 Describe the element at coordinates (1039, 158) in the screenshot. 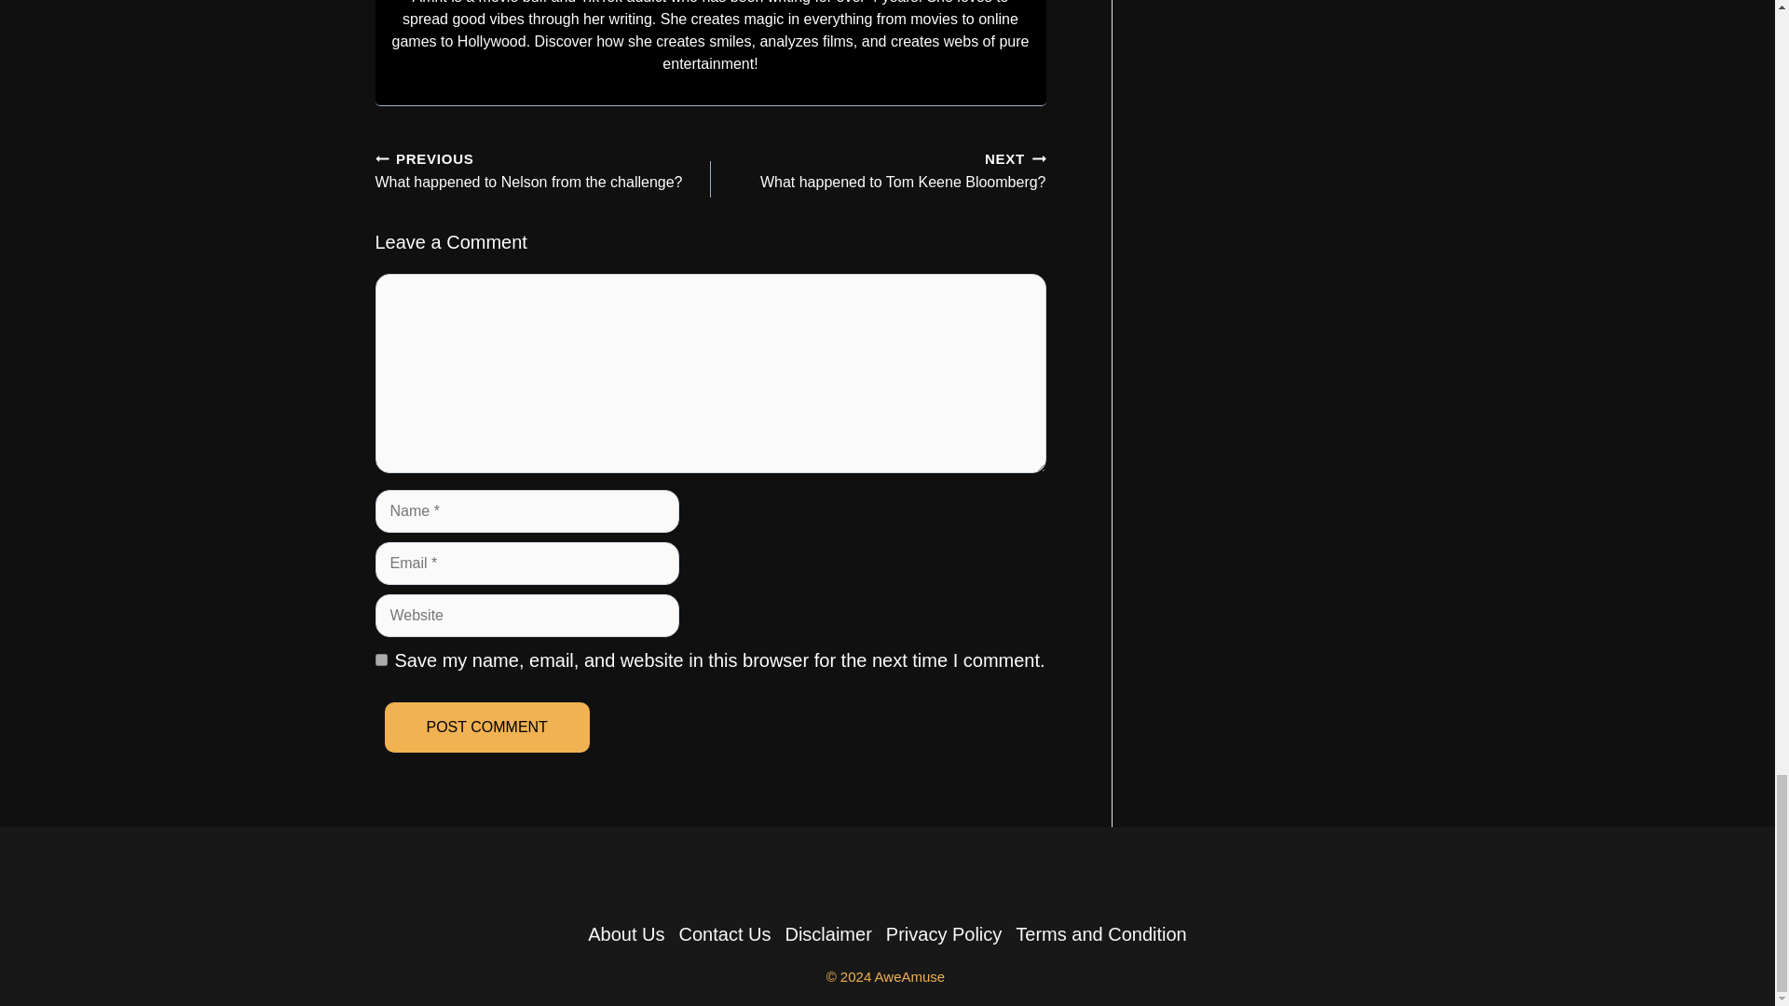

I see `CONTINUE` at that location.